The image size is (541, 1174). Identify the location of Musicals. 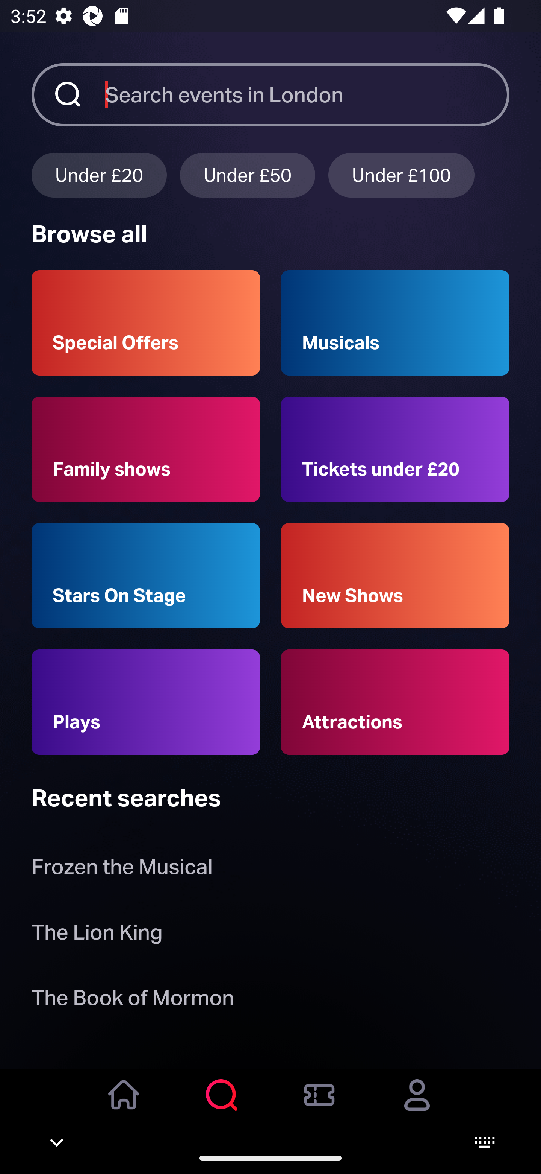
(395, 323).